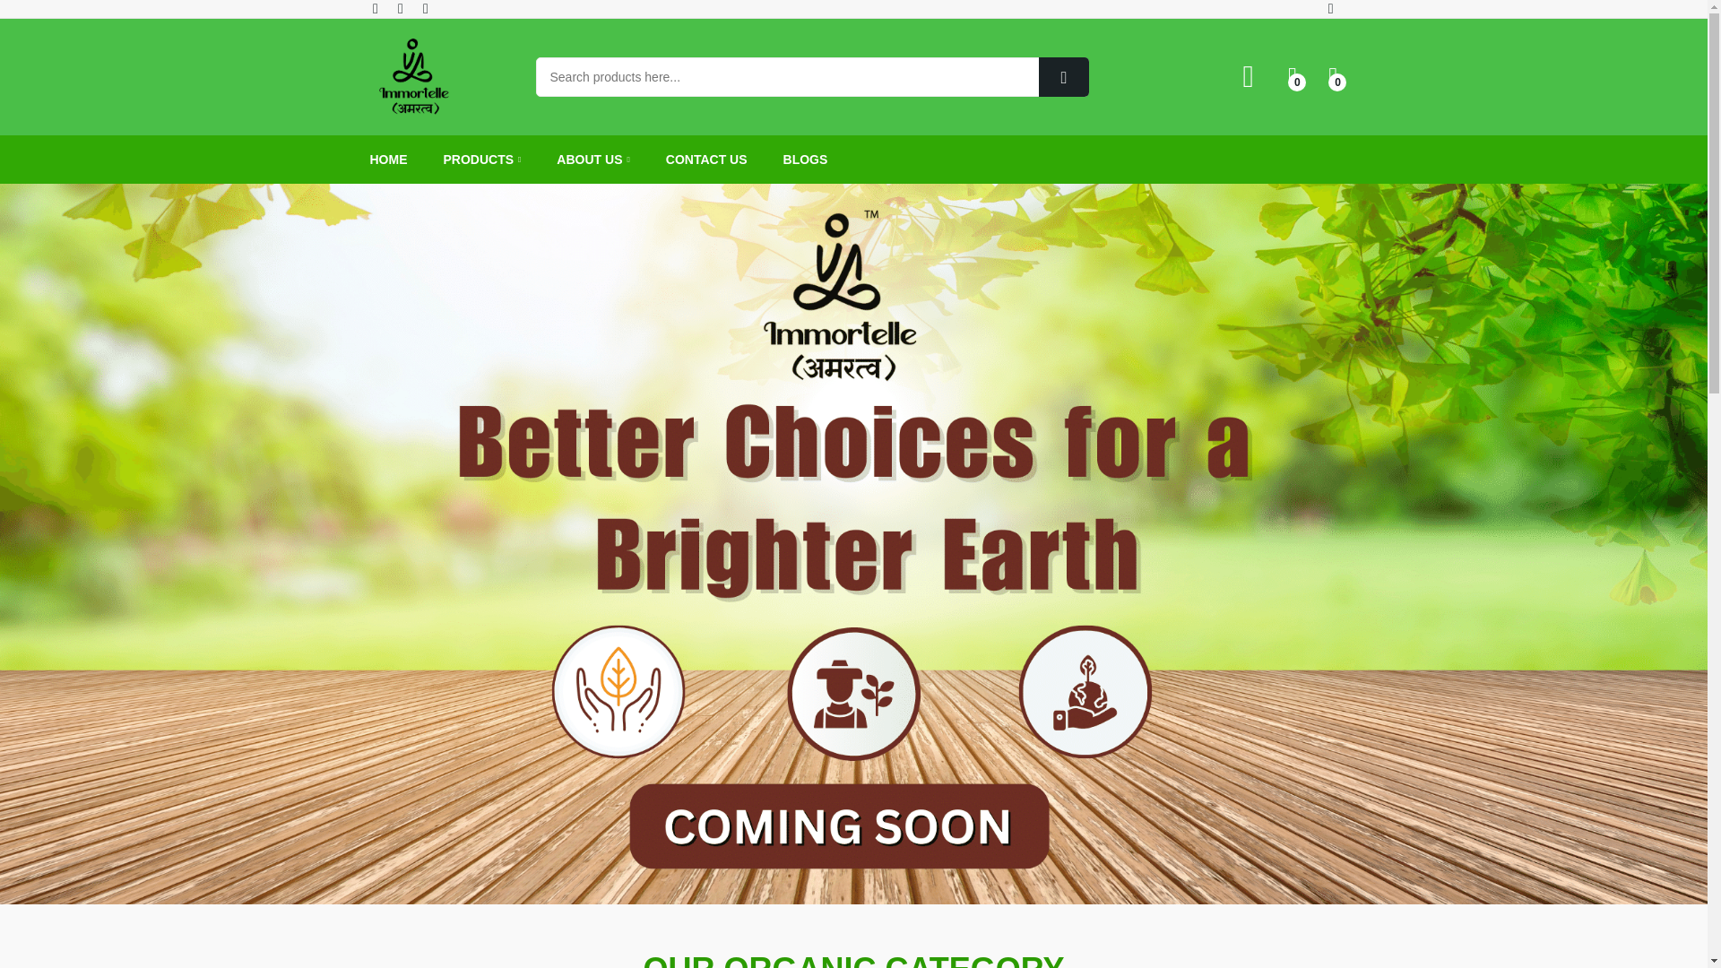 The image size is (1721, 968). I want to click on Store Locator, so click(1334, 9).